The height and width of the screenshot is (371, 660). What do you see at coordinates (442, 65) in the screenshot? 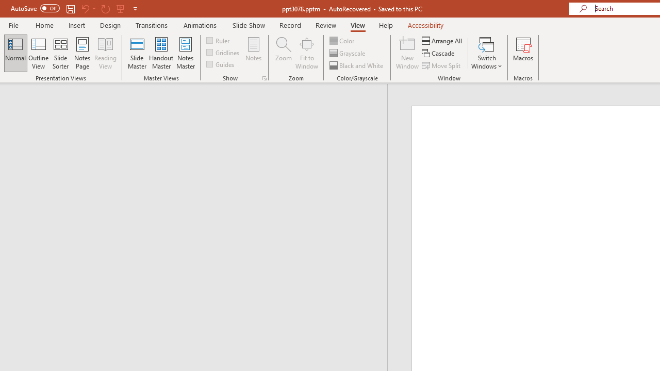
I see `Move Split` at bounding box center [442, 65].